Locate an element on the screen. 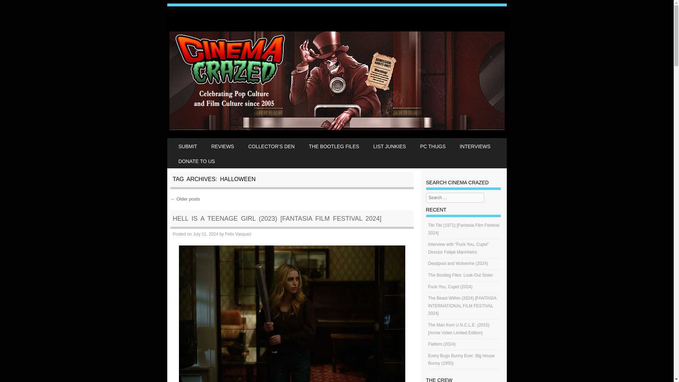 Image resolution: width=679 pixels, height=382 pixels. PC THUGS is located at coordinates (433, 146).